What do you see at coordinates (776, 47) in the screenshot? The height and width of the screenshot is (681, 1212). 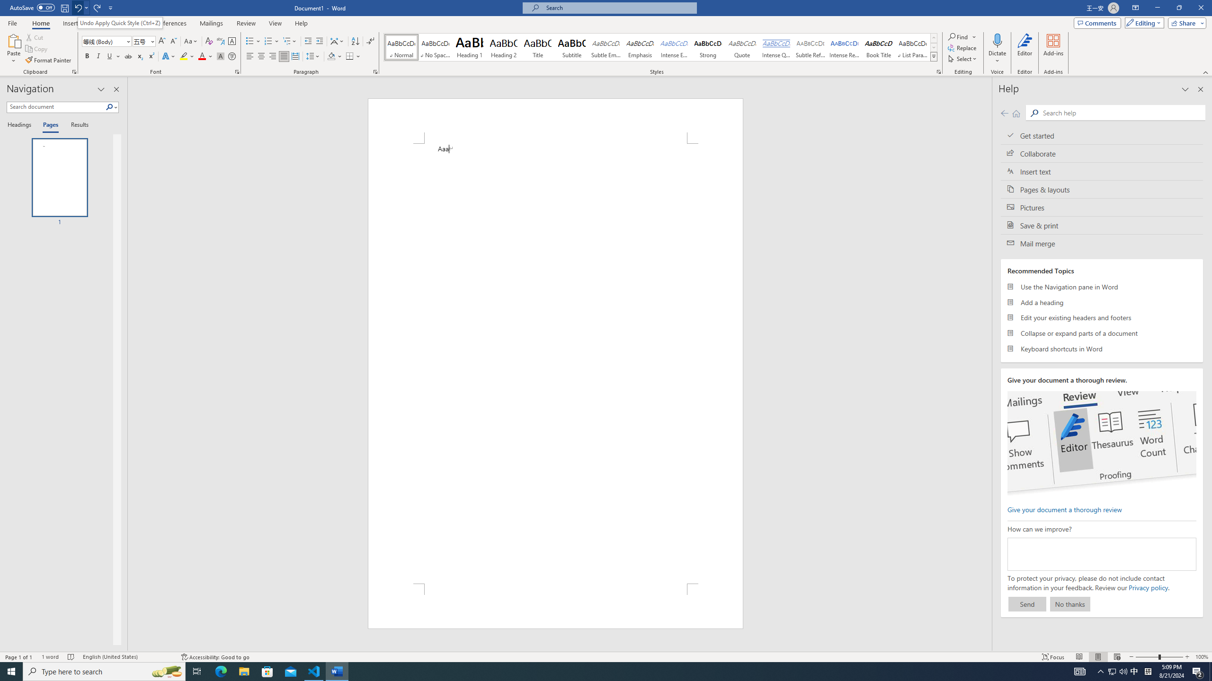 I see `Intense Quote` at bounding box center [776, 47].